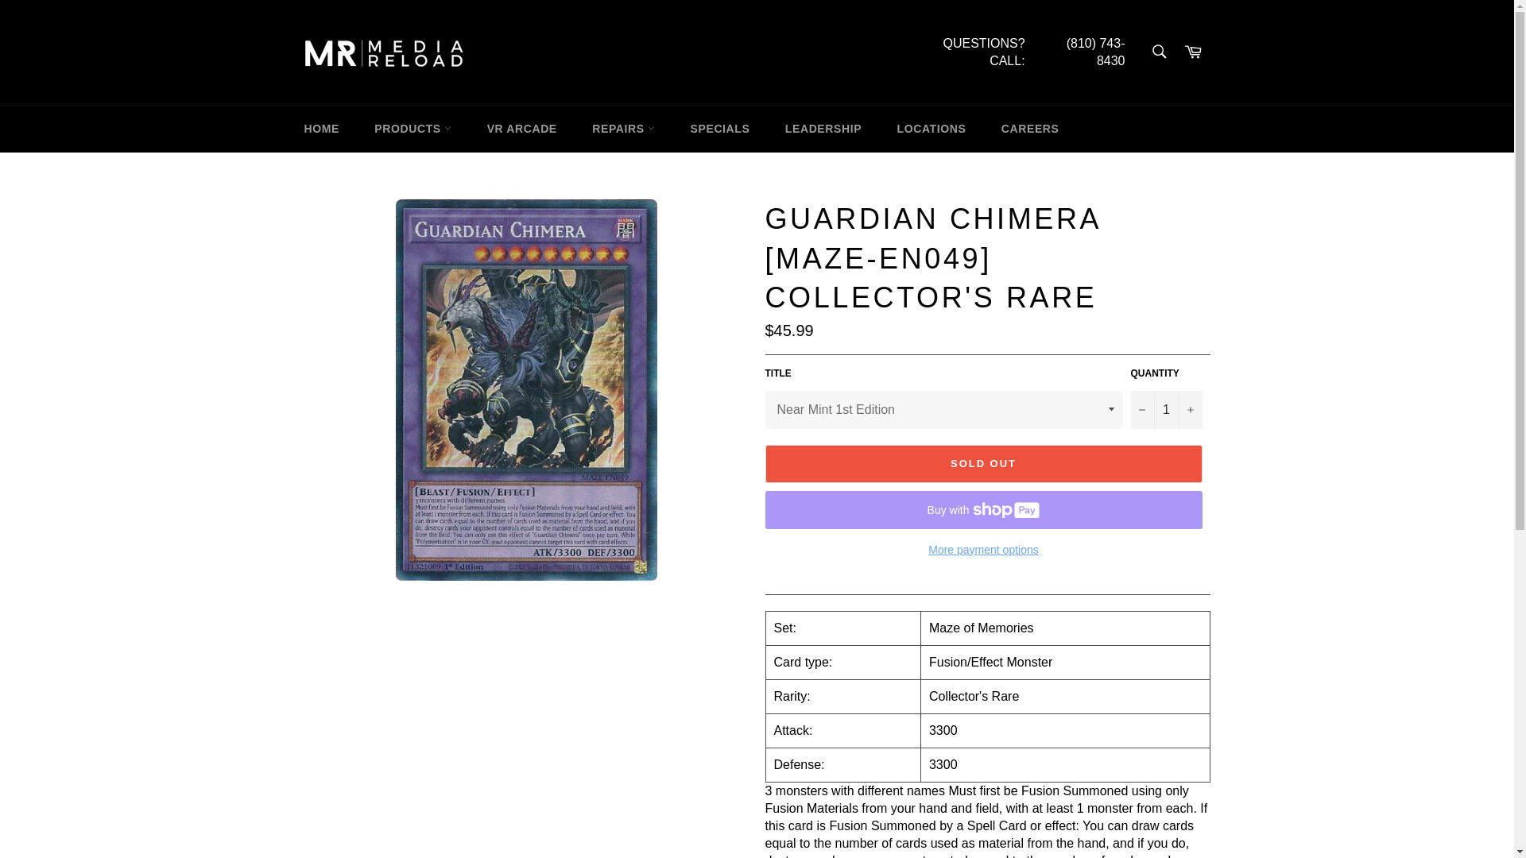  What do you see at coordinates (720, 129) in the screenshot?
I see `SPECIALS` at bounding box center [720, 129].